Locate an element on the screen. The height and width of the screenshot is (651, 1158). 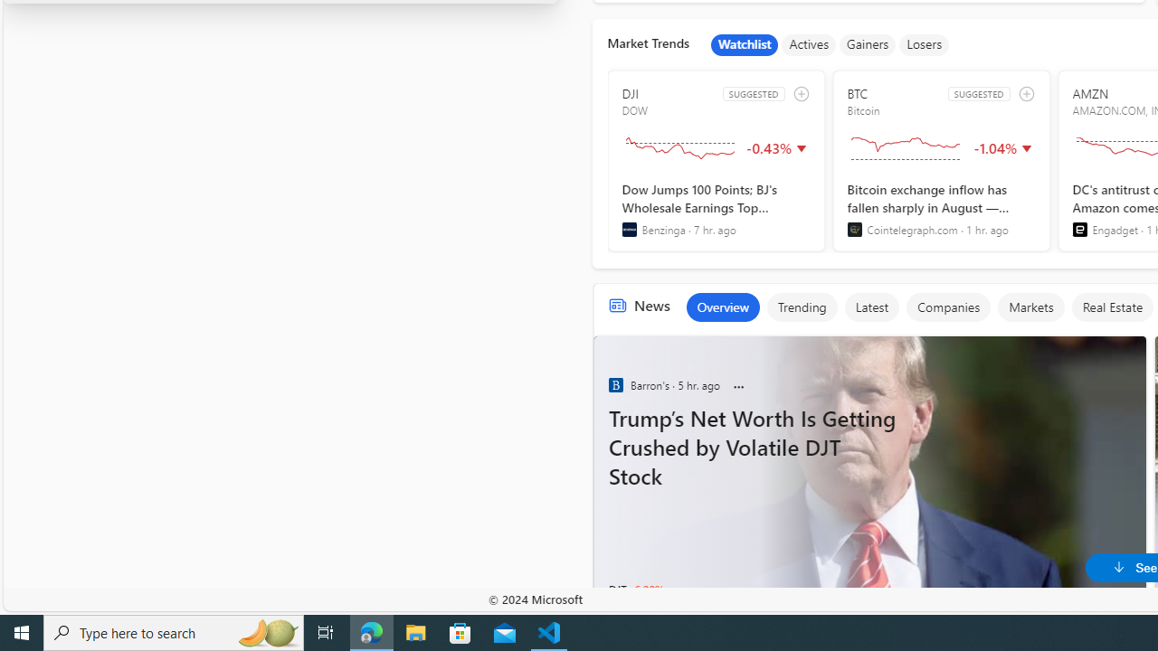
Real Estate is located at coordinates (1112, 307).